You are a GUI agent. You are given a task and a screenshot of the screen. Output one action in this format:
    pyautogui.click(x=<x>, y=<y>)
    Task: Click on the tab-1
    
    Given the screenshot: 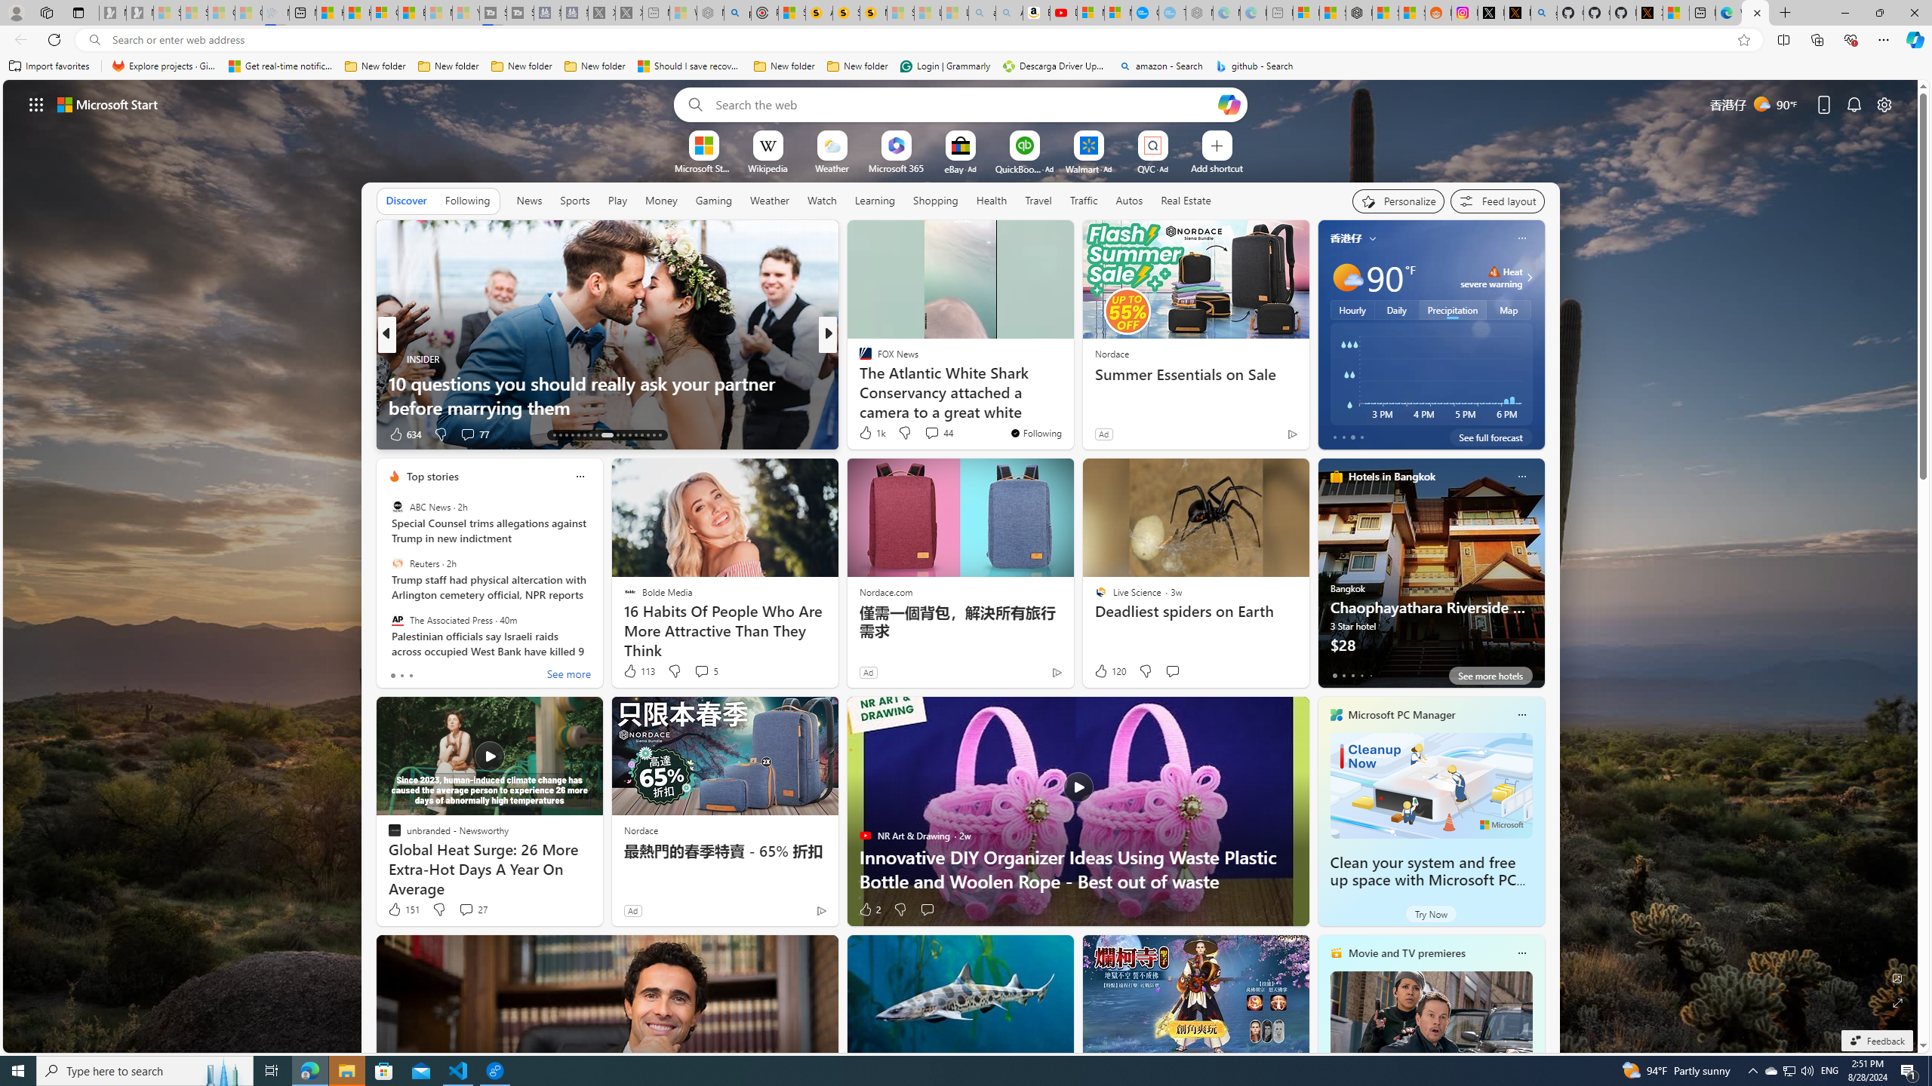 What is the action you would take?
    pyautogui.click(x=1343, y=675)
    